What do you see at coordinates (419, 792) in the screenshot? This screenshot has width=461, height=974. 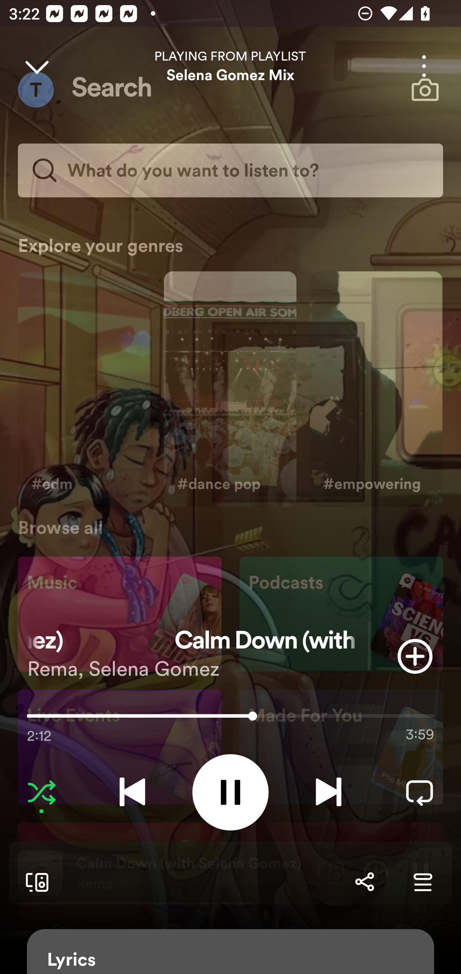 I see `Repeat` at bounding box center [419, 792].